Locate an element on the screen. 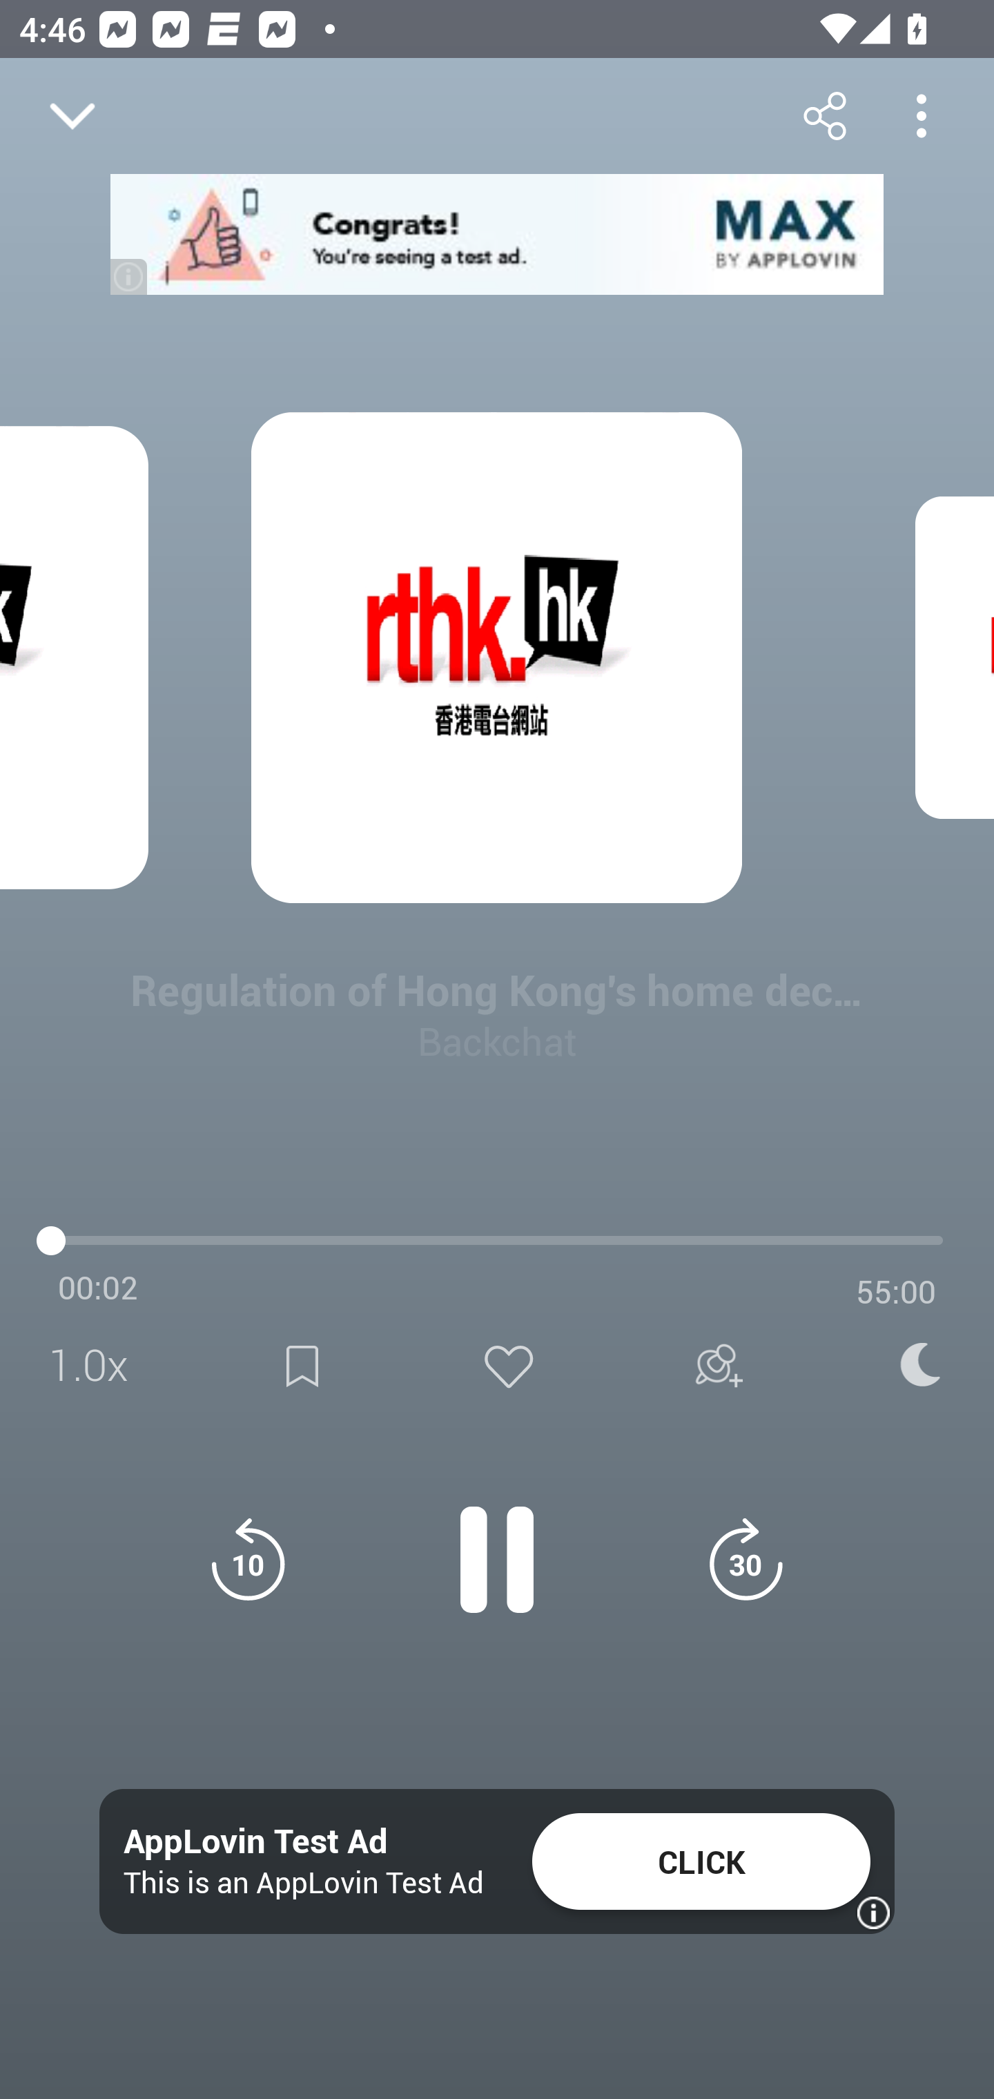  app-monetization is located at coordinates (497, 235).